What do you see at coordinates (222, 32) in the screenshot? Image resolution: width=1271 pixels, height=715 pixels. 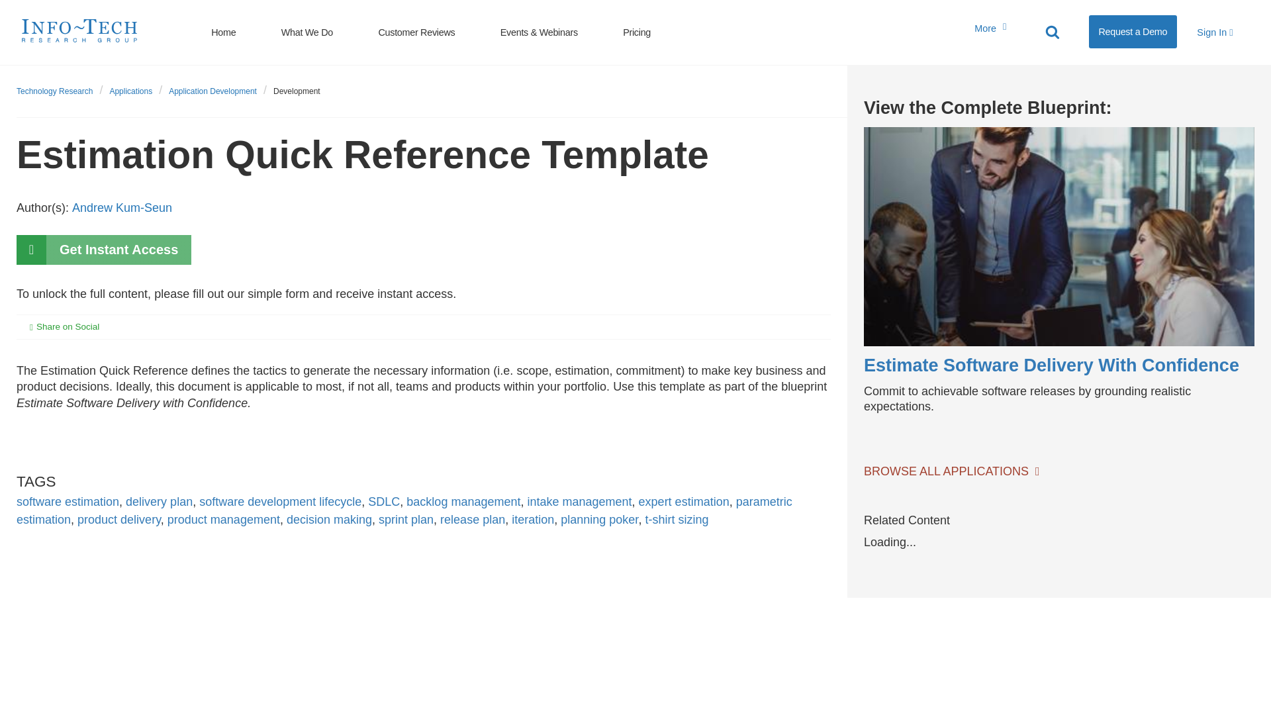 I see `Home` at bounding box center [222, 32].